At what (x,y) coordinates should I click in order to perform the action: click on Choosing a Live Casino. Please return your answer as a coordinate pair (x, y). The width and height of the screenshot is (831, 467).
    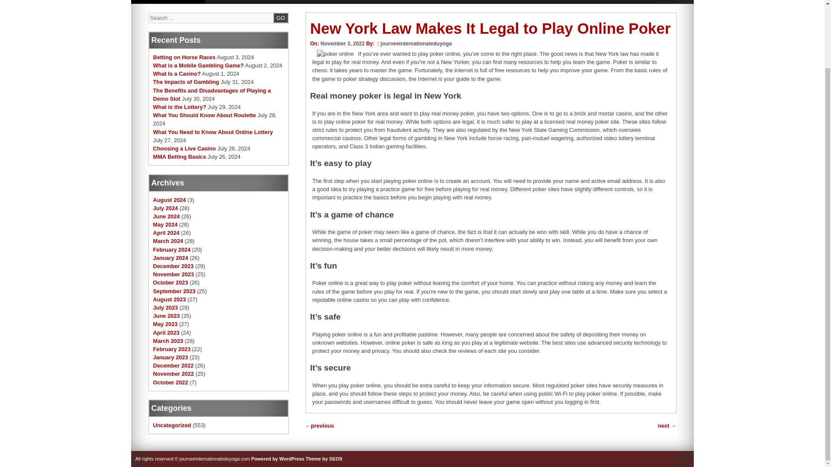
    Looking at the image, I should click on (184, 148).